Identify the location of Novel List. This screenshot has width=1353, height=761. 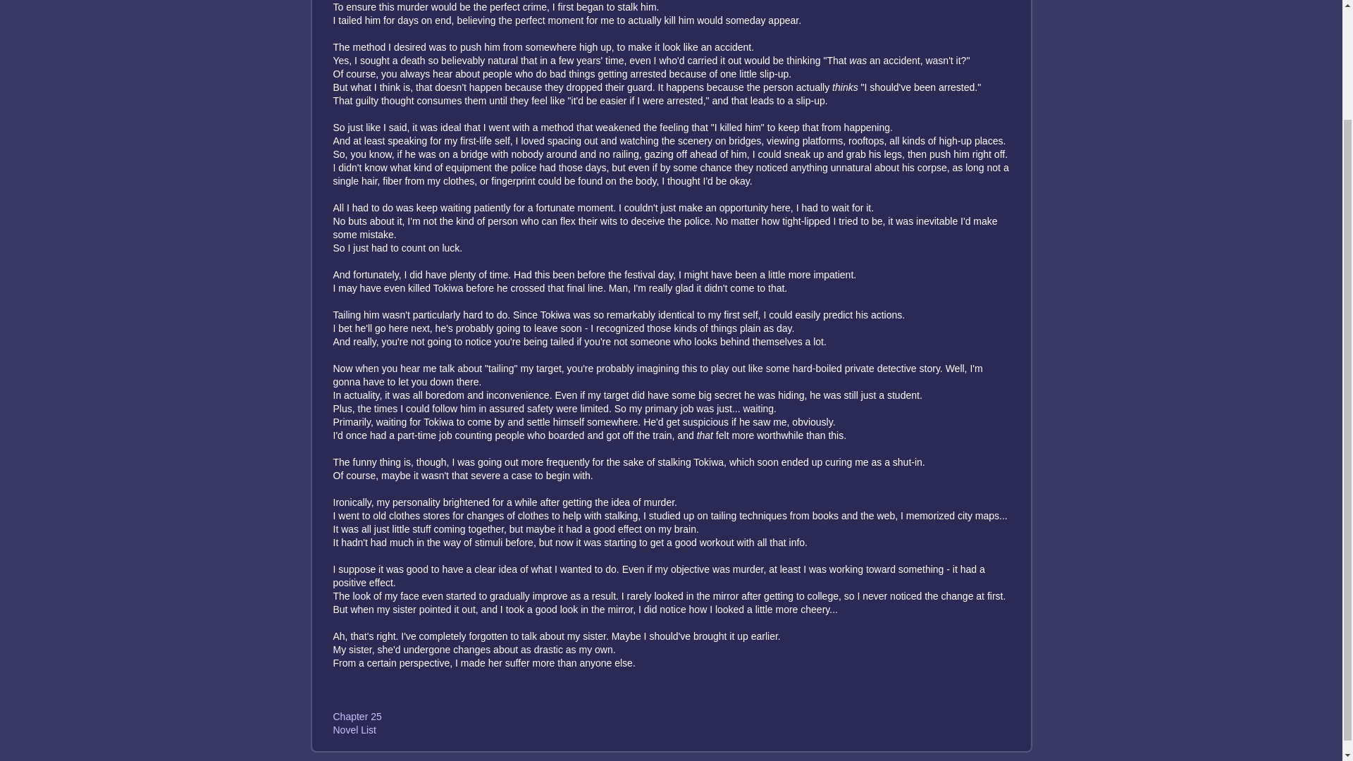
(354, 730).